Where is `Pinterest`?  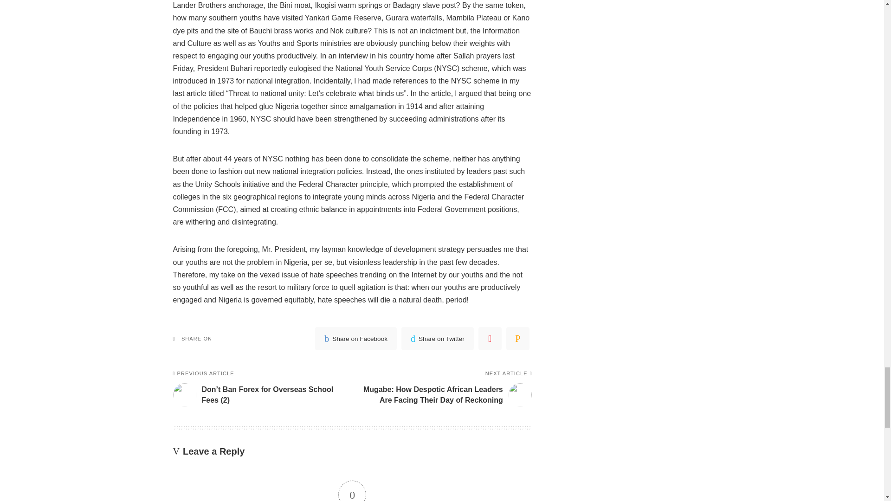 Pinterest is located at coordinates (490, 339).